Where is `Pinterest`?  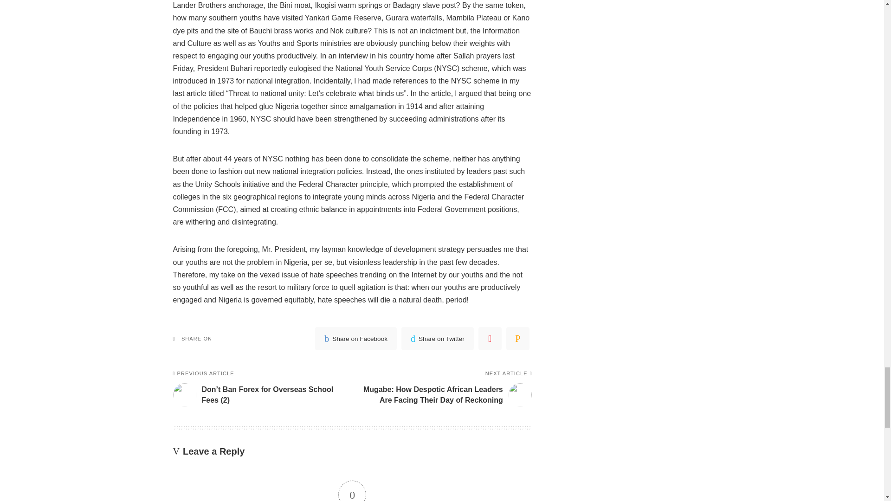 Pinterest is located at coordinates (490, 339).